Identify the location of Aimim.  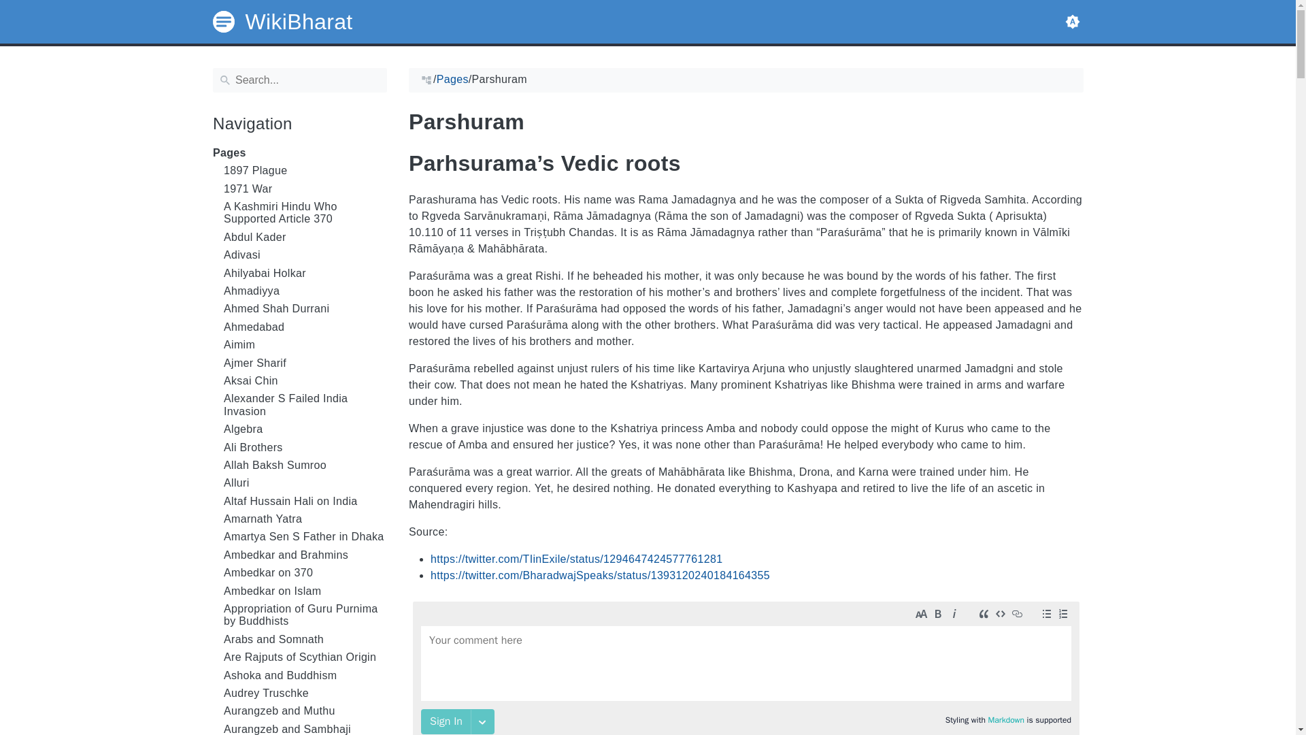
(305, 344).